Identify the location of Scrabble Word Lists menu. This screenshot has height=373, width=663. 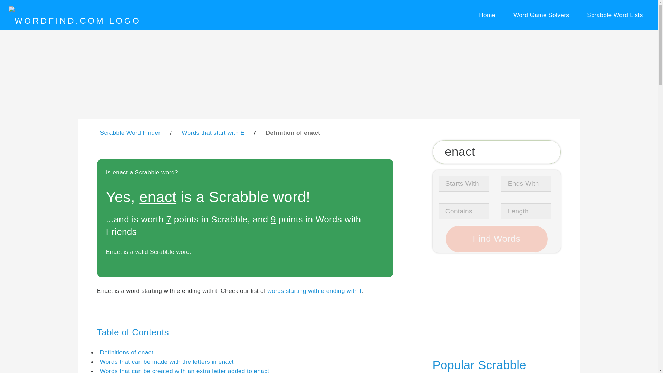
(615, 15).